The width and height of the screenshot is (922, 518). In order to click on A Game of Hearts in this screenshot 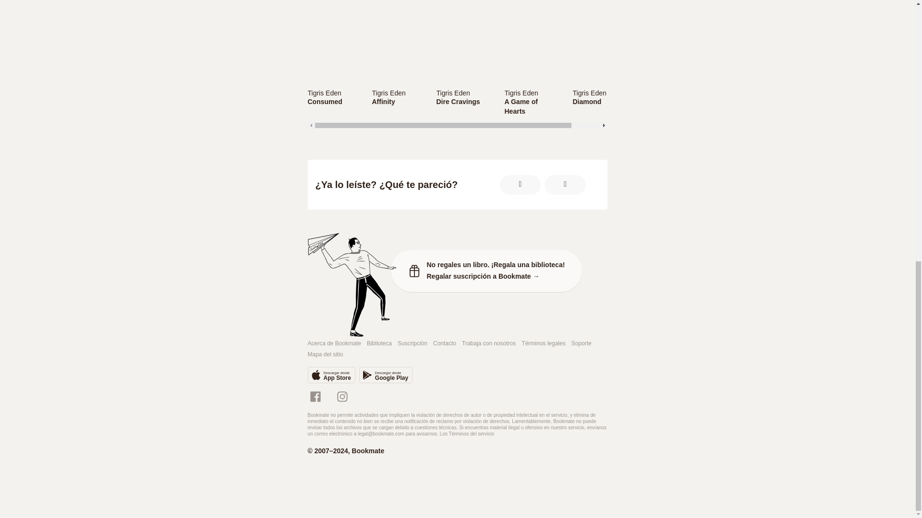, I will do `click(532, 106)`.